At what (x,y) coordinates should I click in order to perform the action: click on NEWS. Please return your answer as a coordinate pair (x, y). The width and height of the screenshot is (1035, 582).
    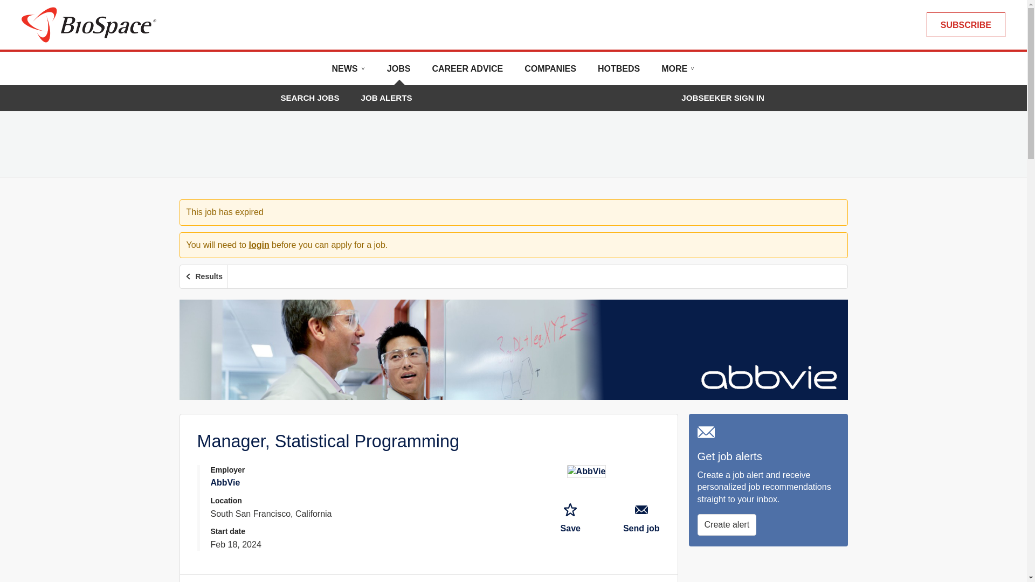
    Looking at the image, I should click on (348, 73).